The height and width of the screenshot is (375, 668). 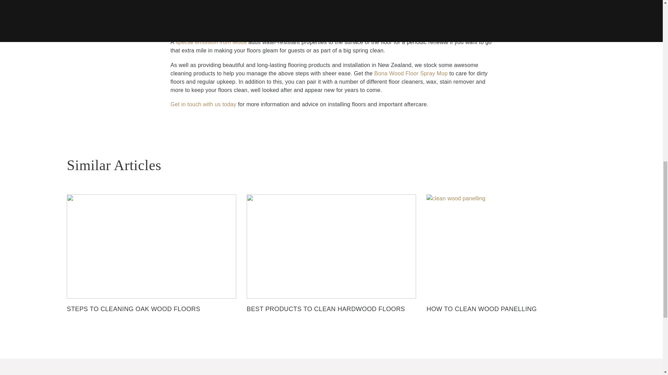 I want to click on Get in touch with us today, so click(x=203, y=104).